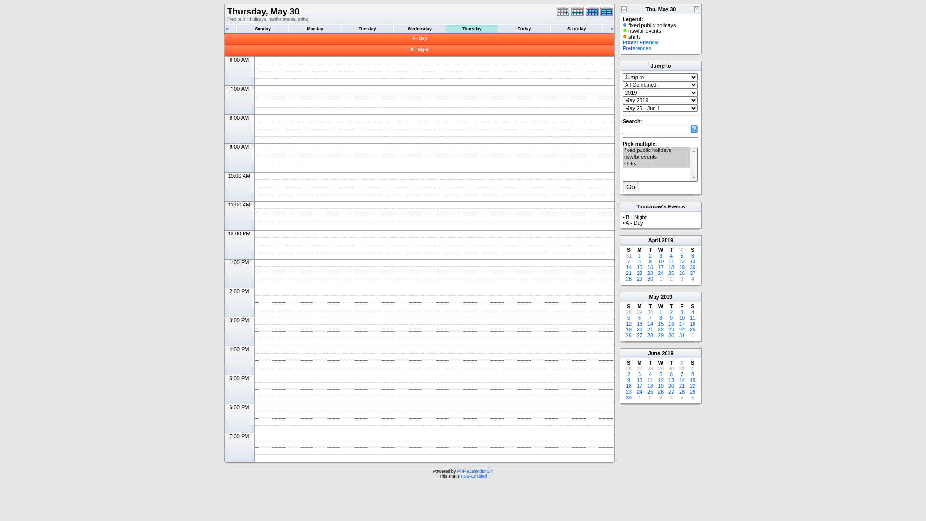 Image resolution: width=926 pixels, height=521 pixels. Describe the element at coordinates (682, 335) in the screenshot. I see `31` at that location.